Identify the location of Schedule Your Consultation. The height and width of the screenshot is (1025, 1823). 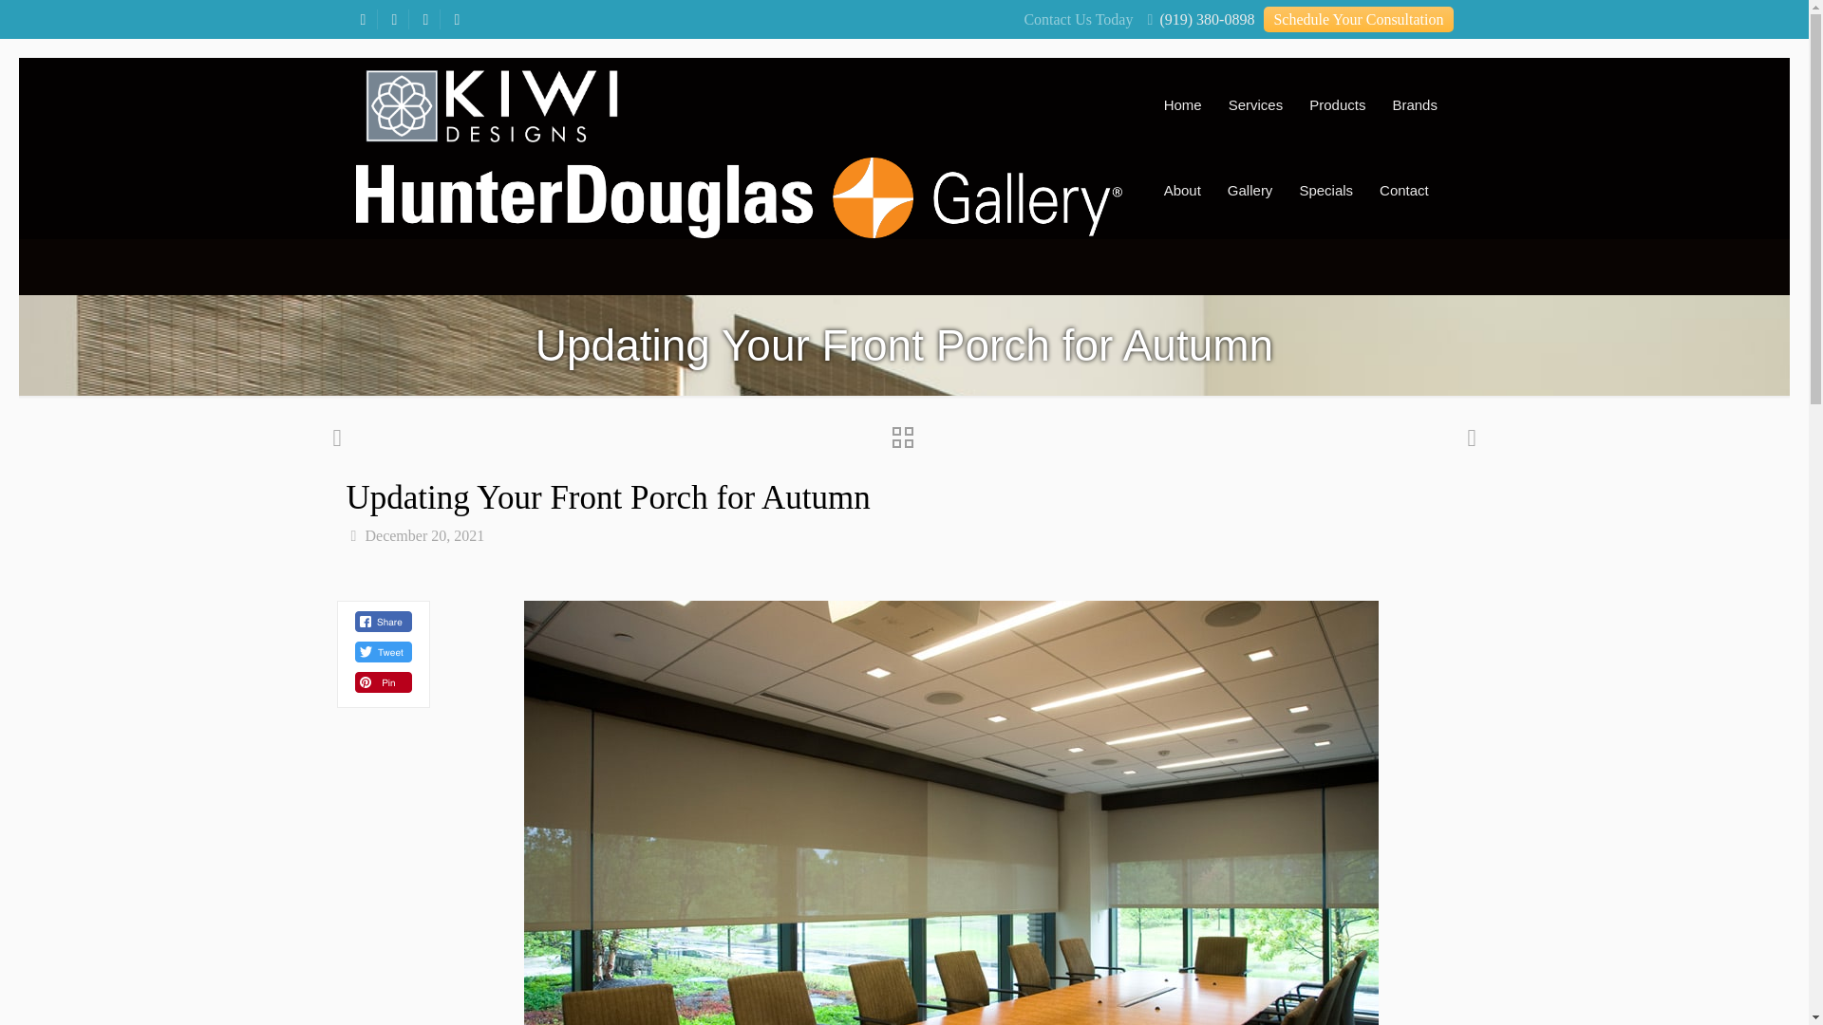
(1358, 19).